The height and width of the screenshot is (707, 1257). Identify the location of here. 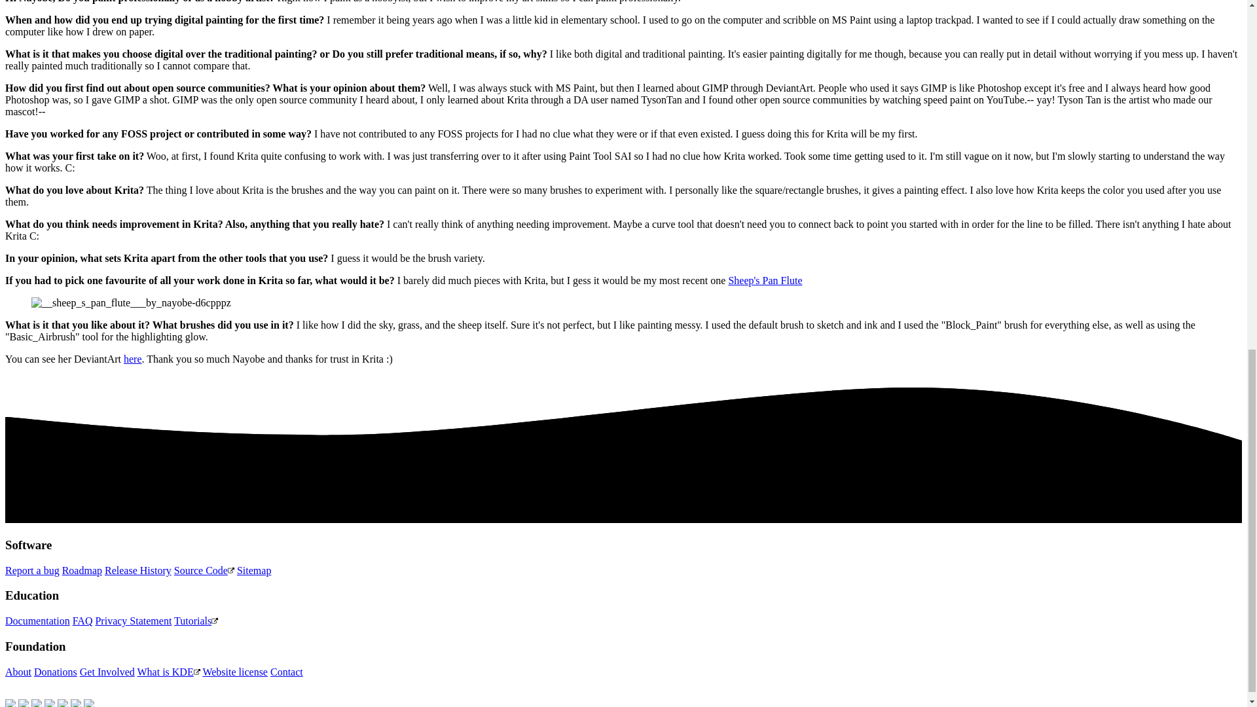
(132, 359).